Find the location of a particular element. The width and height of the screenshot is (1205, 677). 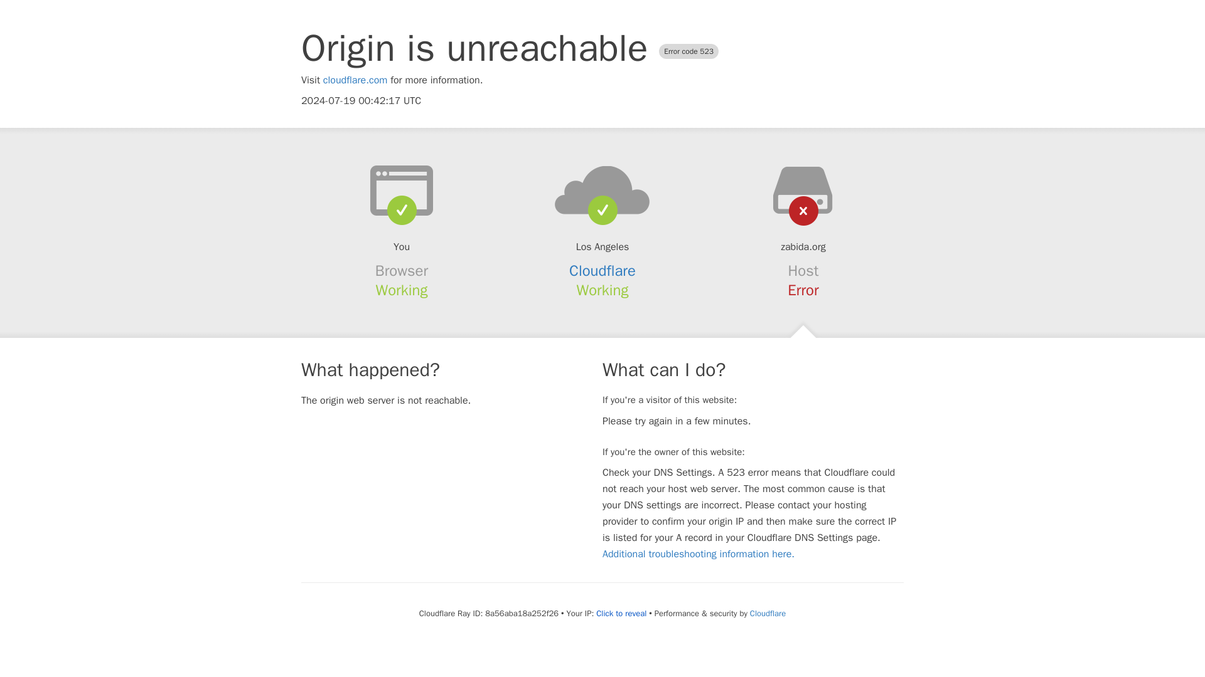

Cloudflare is located at coordinates (602, 271).